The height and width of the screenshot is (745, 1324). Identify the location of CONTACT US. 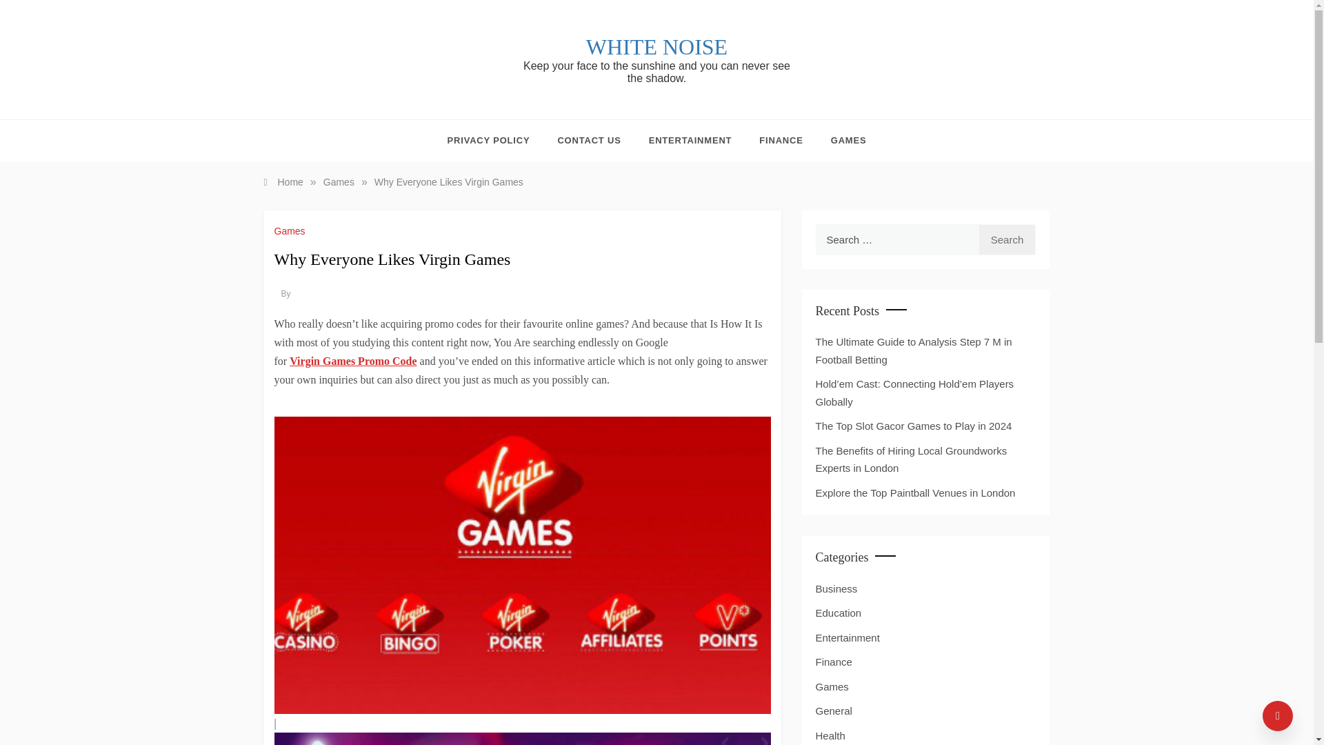
(588, 141).